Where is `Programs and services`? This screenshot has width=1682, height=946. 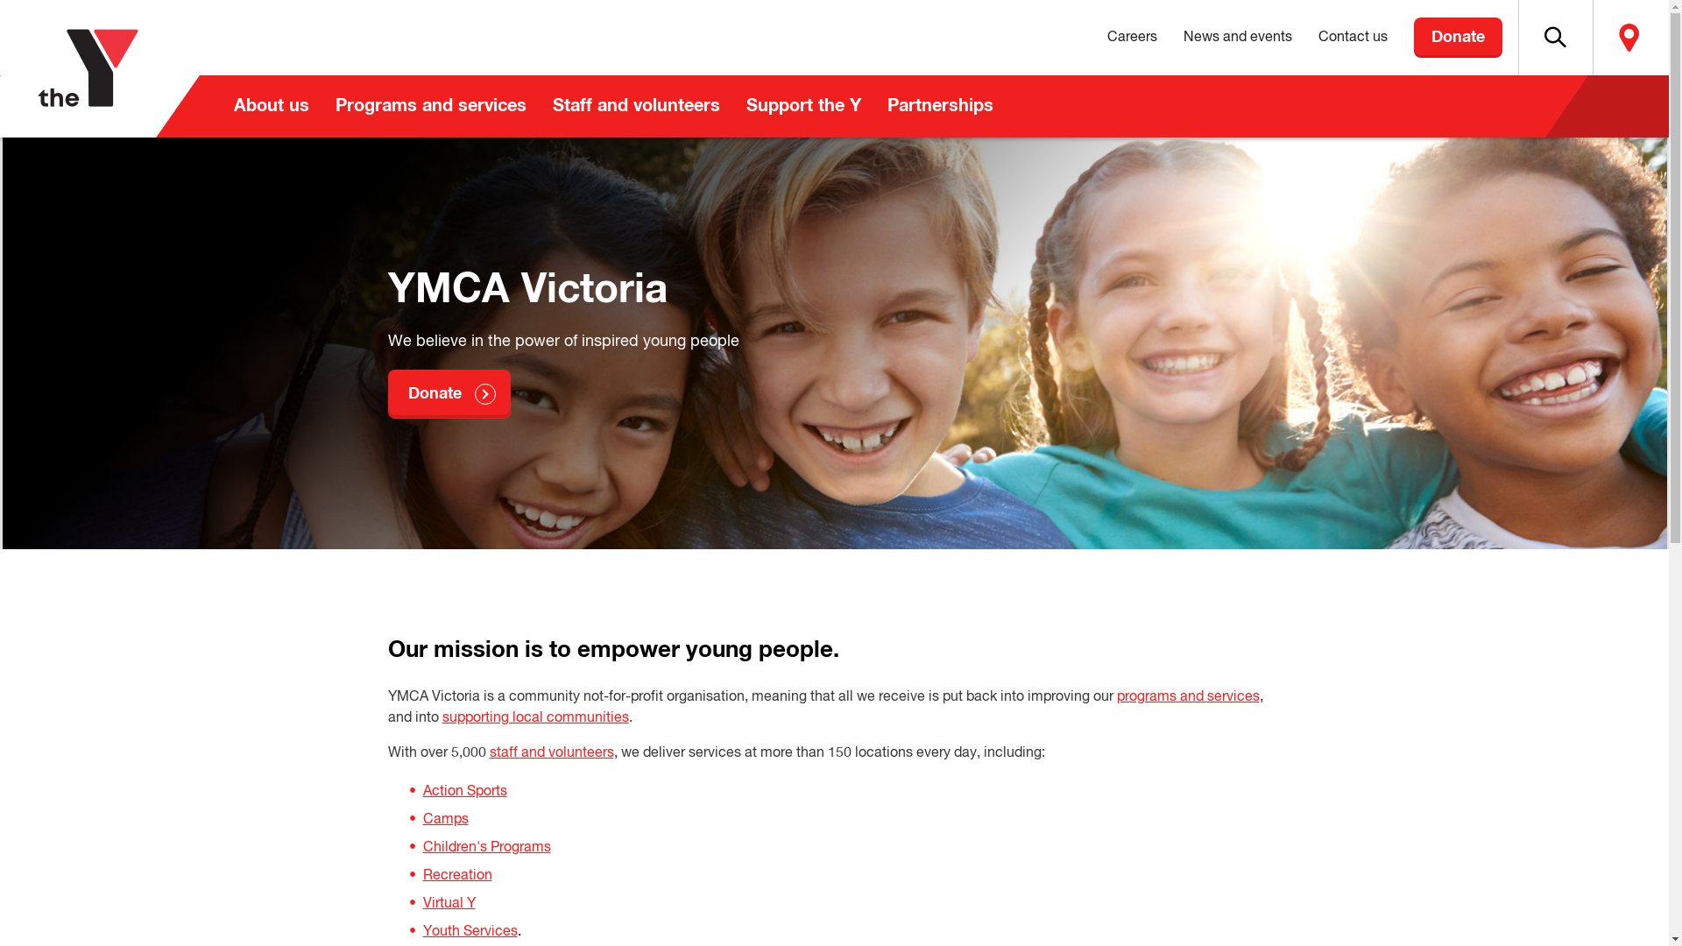 Programs and services is located at coordinates (431, 107).